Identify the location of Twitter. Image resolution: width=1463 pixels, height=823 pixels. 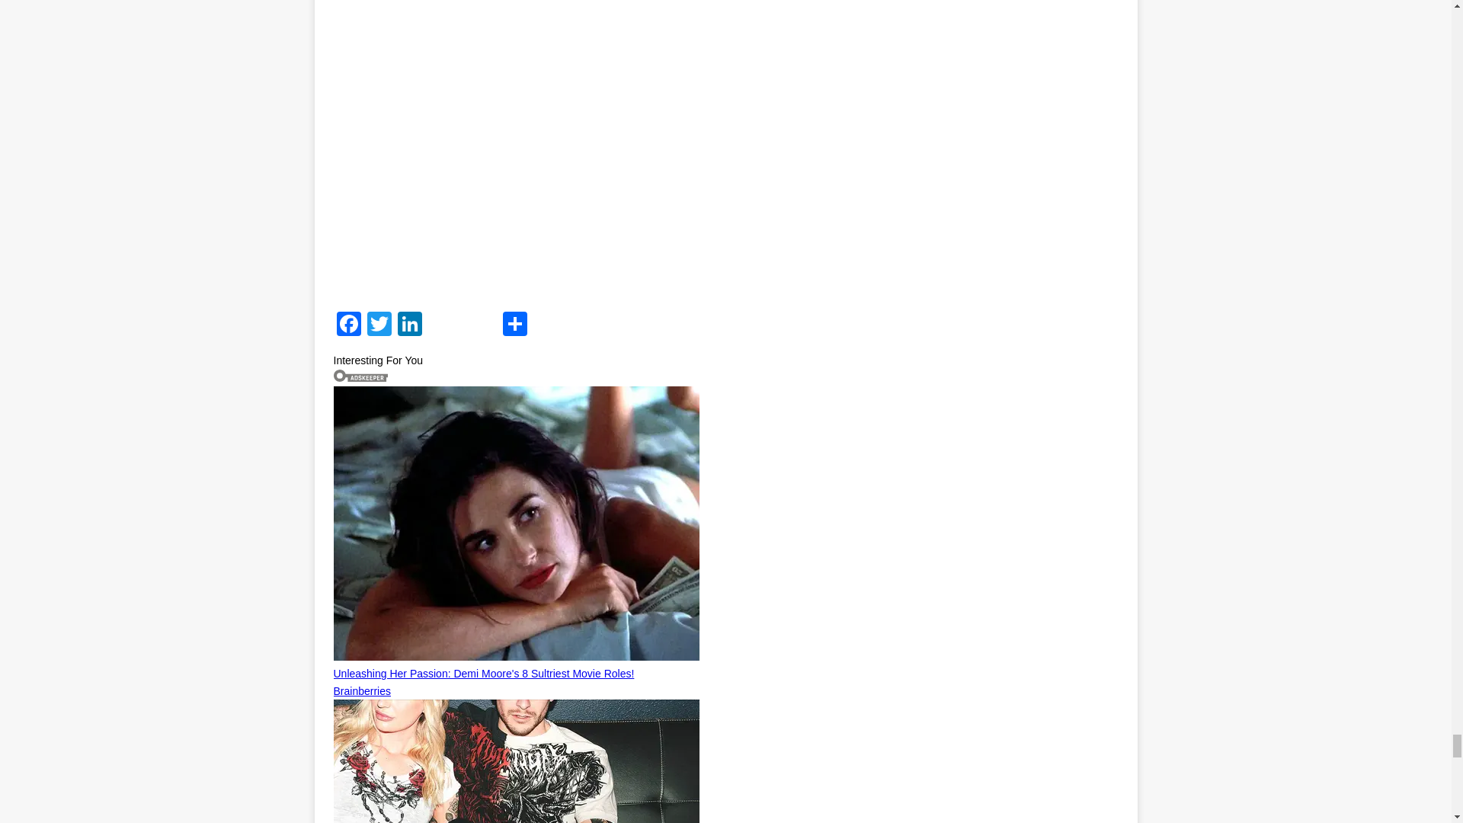
(379, 326).